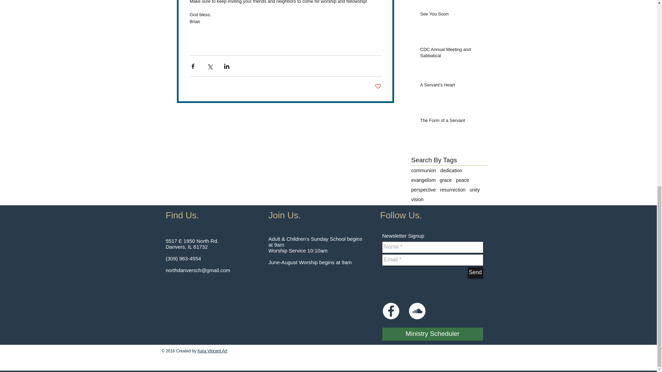 This screenshot has width=662, height=372. Describe the element at coordinates (451, 122) in the screenshot. I see `The Form of a Servant` at that location.